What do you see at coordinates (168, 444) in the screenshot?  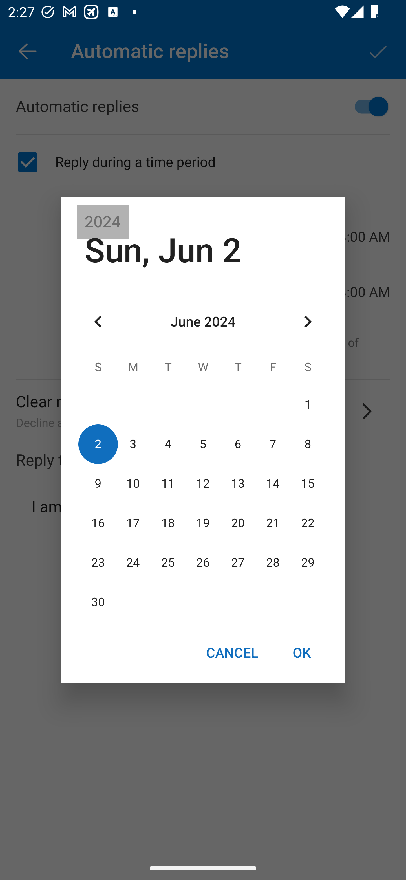 I see `4 04 June 2024` at bounding box center [168, 444].